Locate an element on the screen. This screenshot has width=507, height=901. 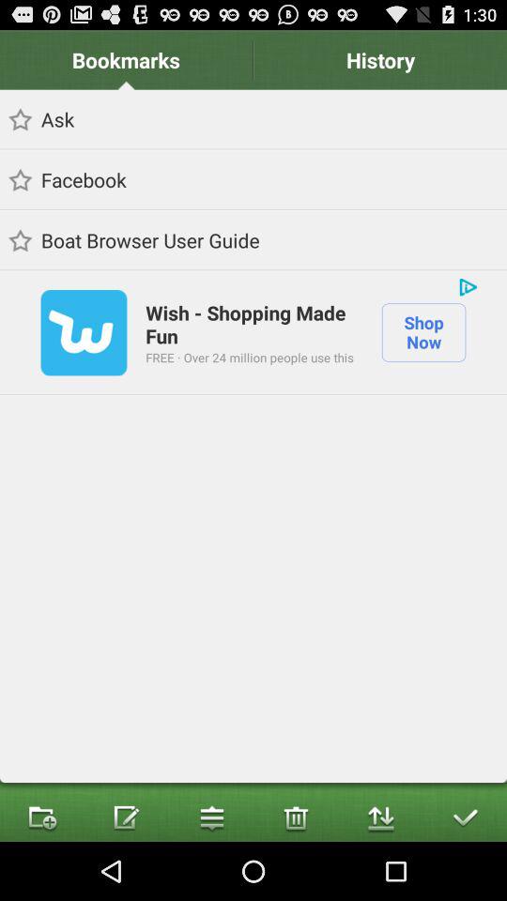
choose the item on the left is located at coordinates (84, 332).